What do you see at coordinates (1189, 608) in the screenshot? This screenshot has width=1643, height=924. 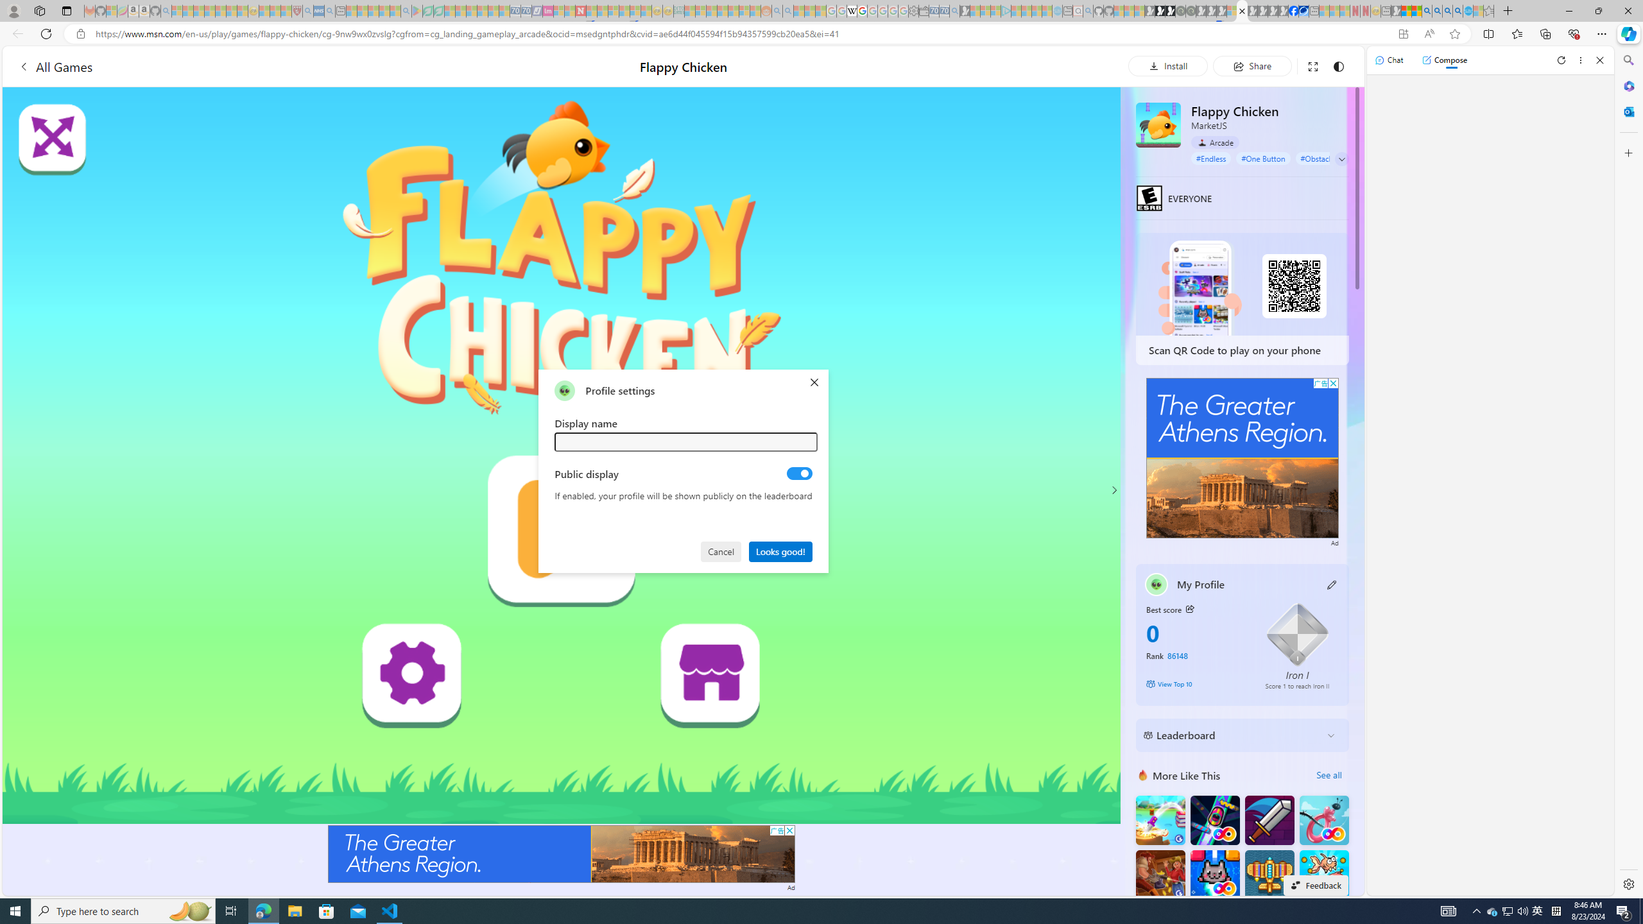 I see `Class: button` at bounding box center [1189, 608].